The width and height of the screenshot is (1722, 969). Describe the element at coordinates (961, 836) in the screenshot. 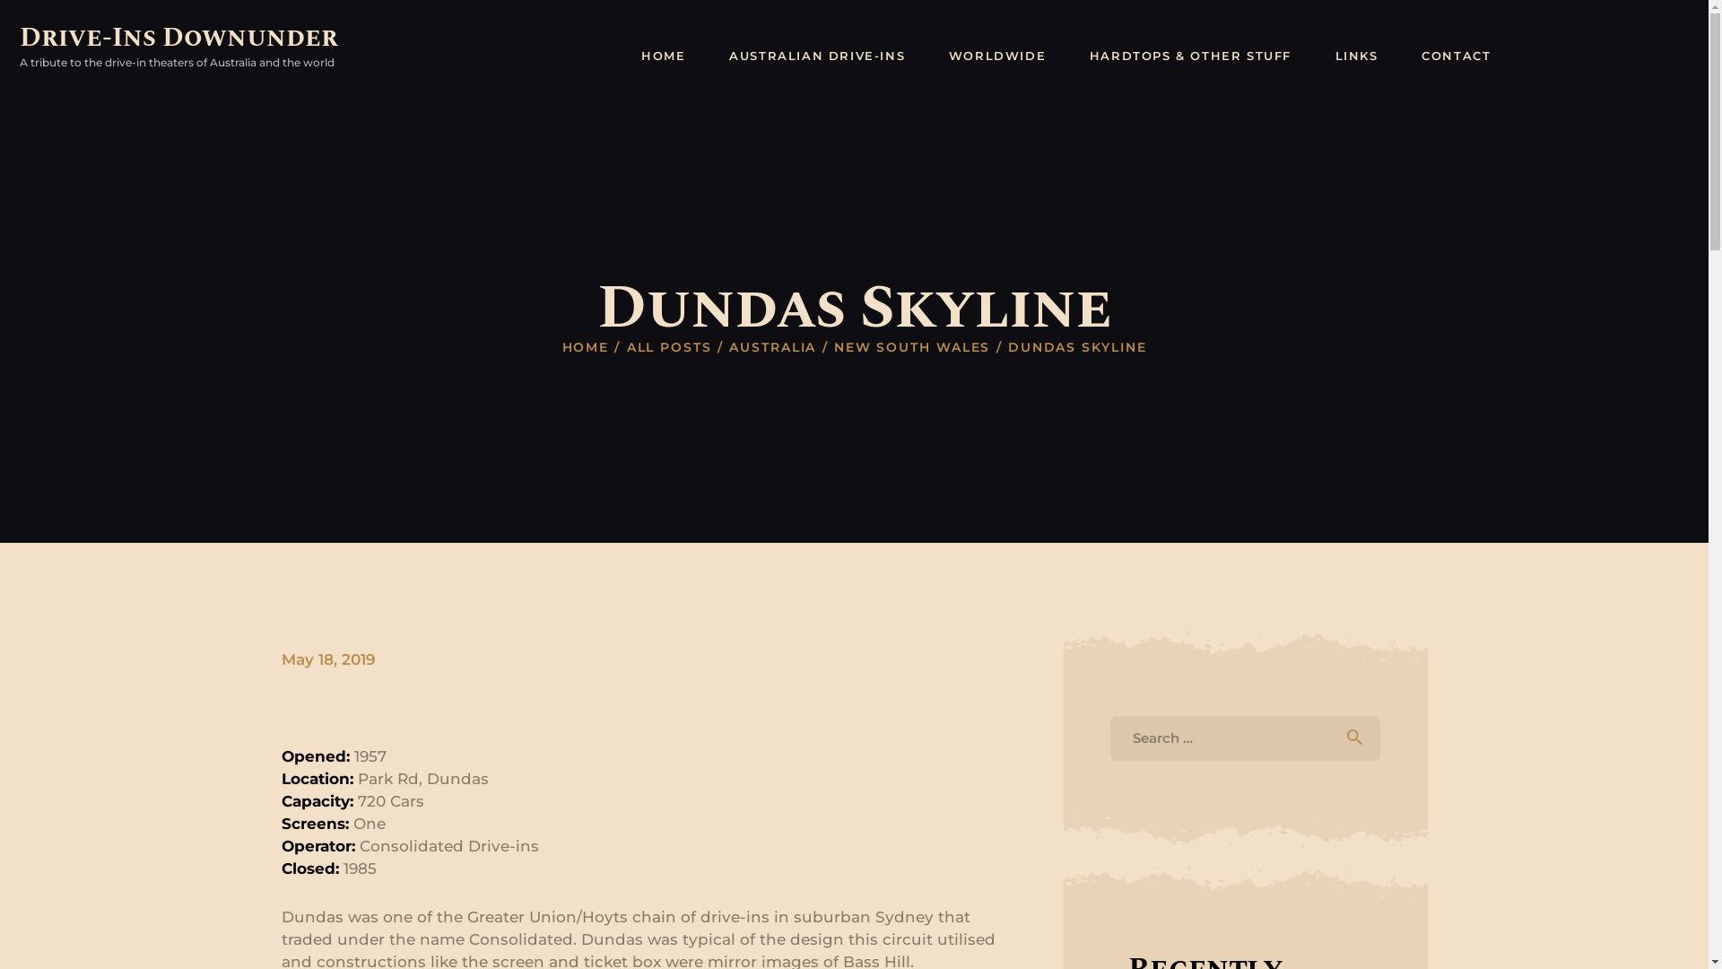

I see `Hardtops & Other Stuff` at that location.